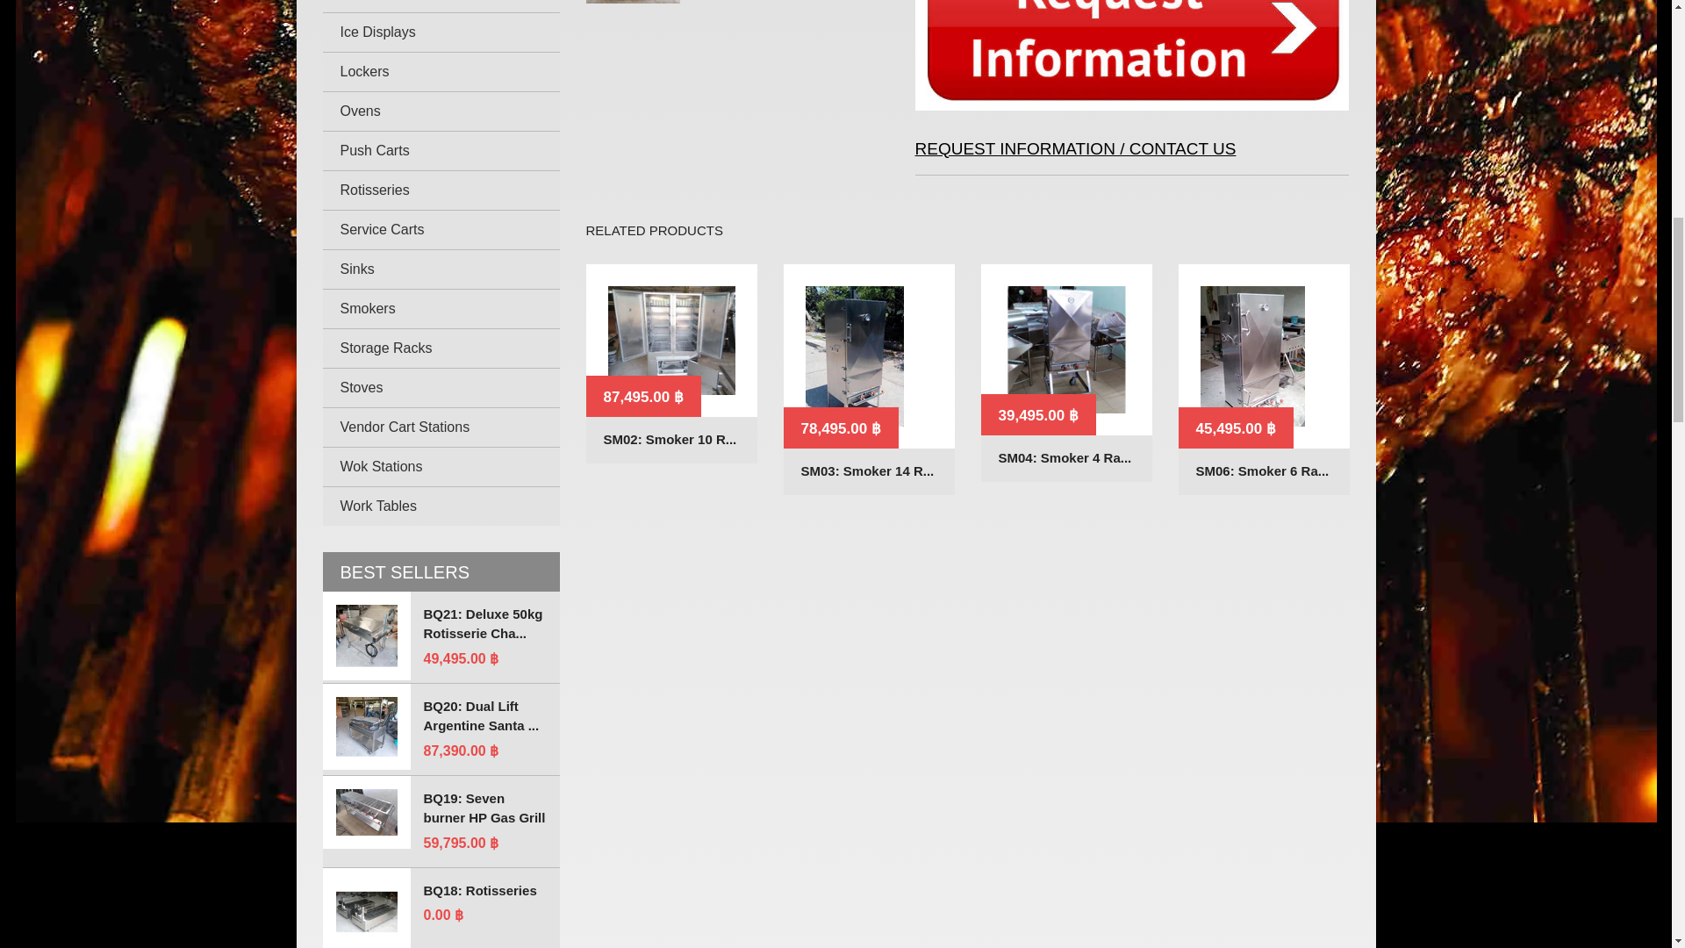  Describe the element at coordinates (1264, 356) in the screenshot. I see `SM06: Smoker 6 Rack Double Door` at that location.